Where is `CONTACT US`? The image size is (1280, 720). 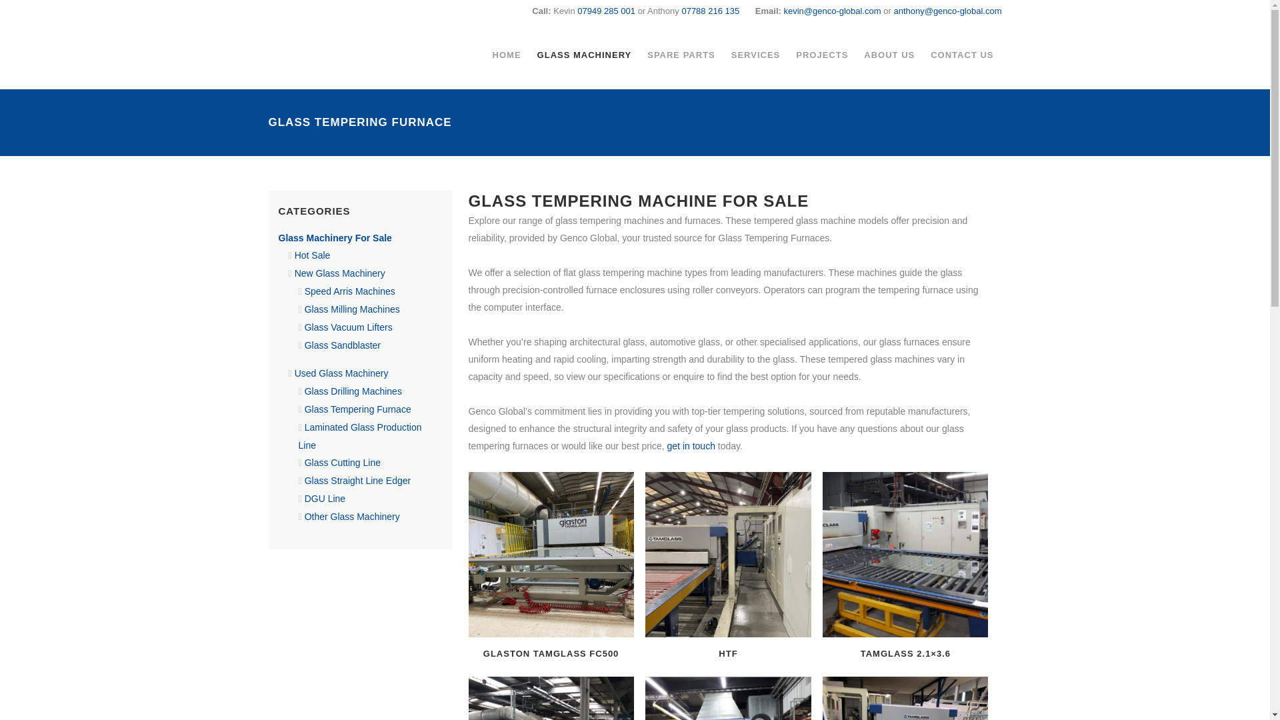 CONTACT US is located at coordinates (961, 55).